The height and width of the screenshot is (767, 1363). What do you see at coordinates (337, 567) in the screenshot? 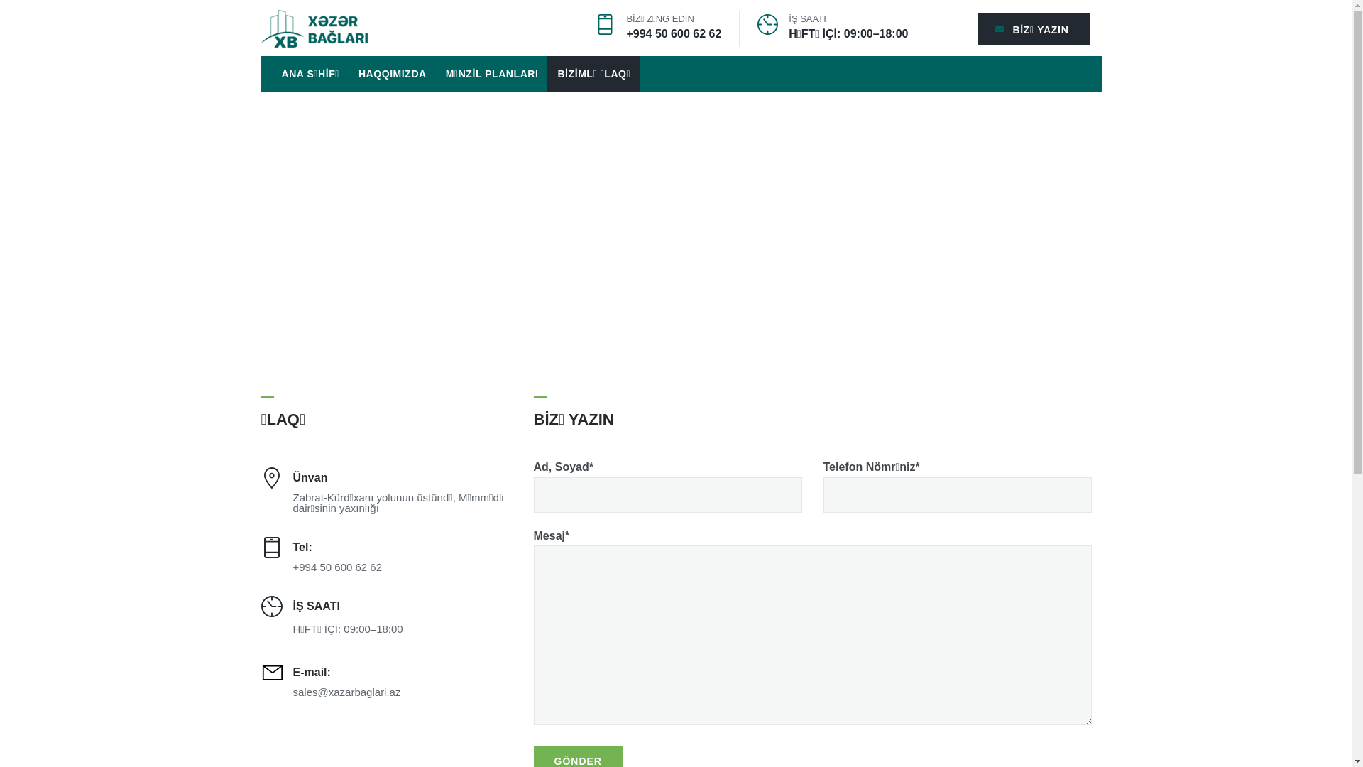
I see `+994 50 600 62 62` at bounding box center [337, 567].